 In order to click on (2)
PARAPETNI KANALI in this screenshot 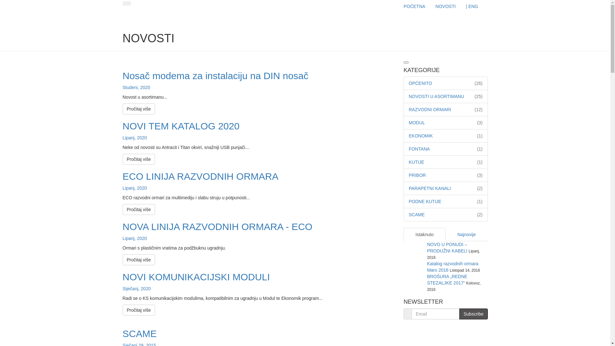, I will do `click(430, 188)`.